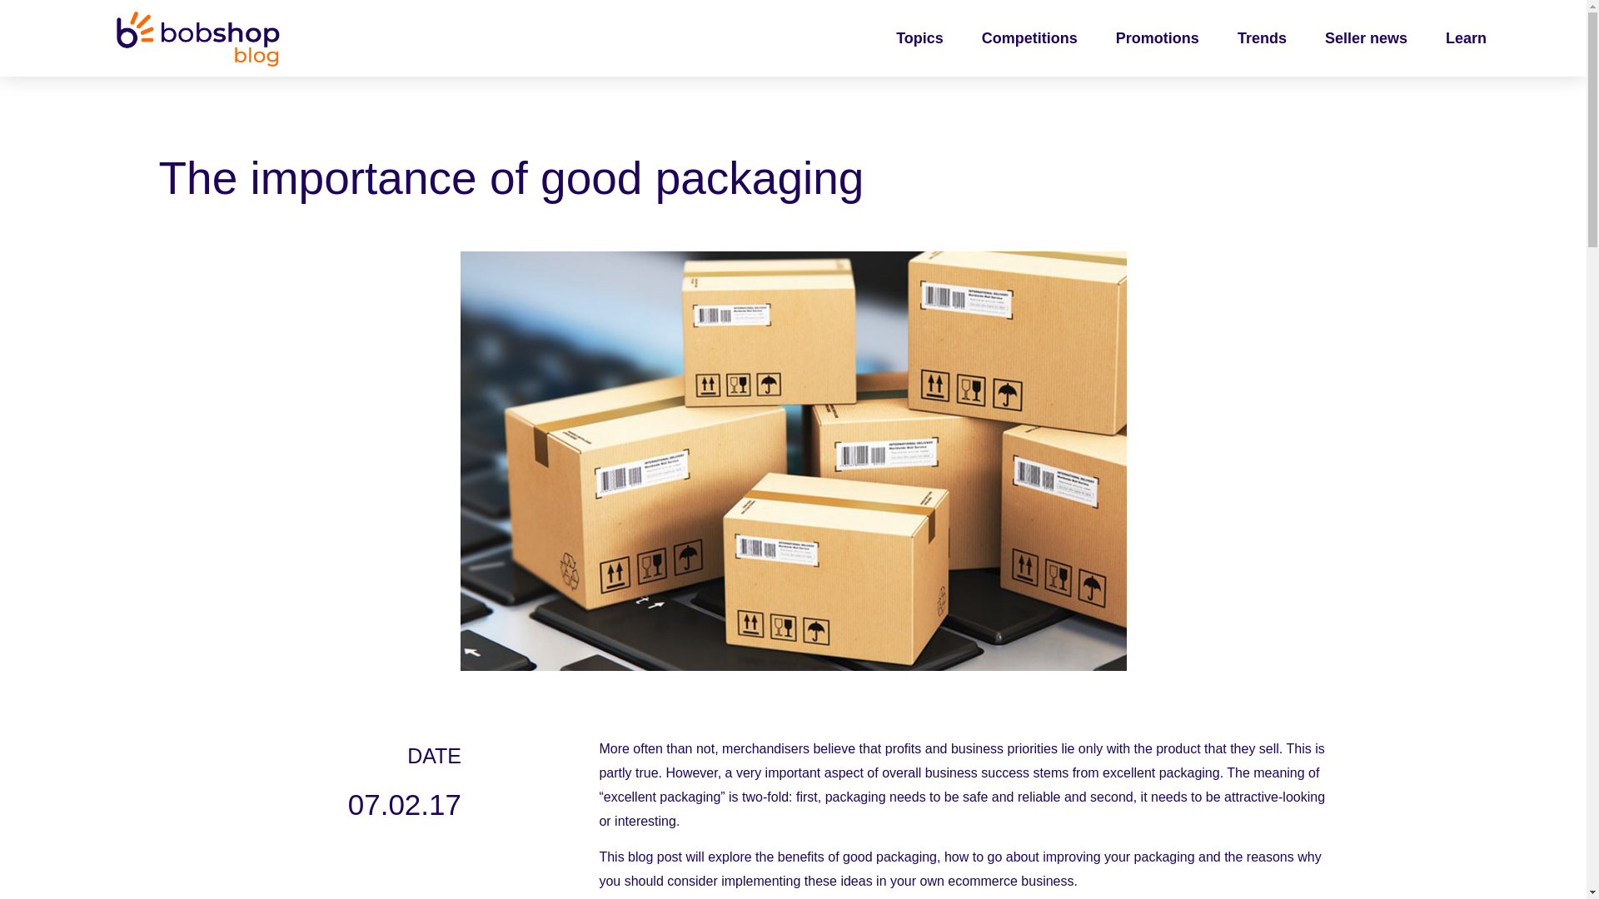  Describe the element at coordinates (1029, 38) in the screenshot. I see `Competitions` at that location.